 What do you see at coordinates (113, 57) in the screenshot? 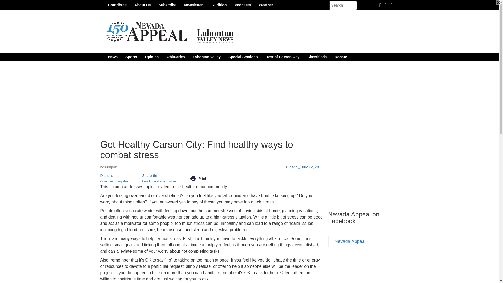
I see `News` at bounding box center [113, 57].